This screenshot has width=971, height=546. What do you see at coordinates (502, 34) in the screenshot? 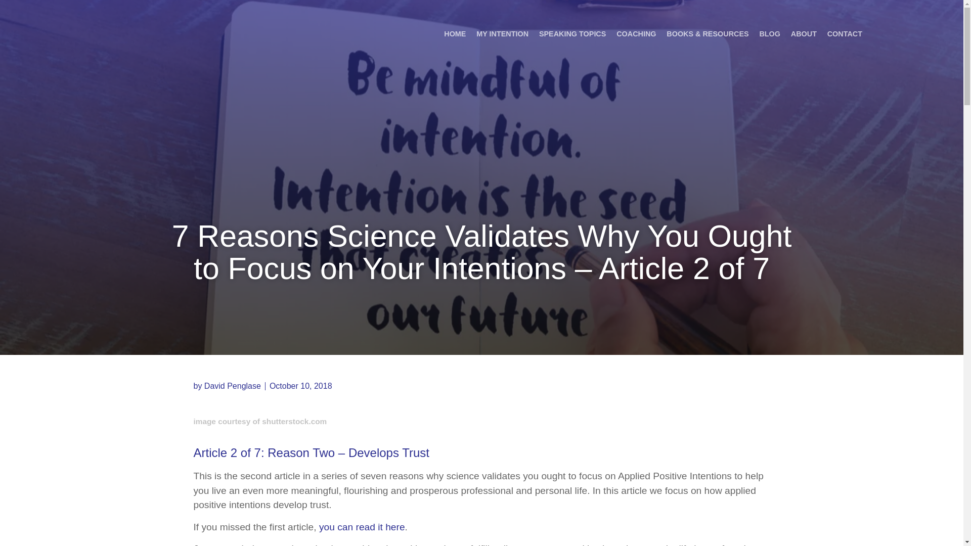
I see `MY INTENTION` at bounding box center [502, 34].